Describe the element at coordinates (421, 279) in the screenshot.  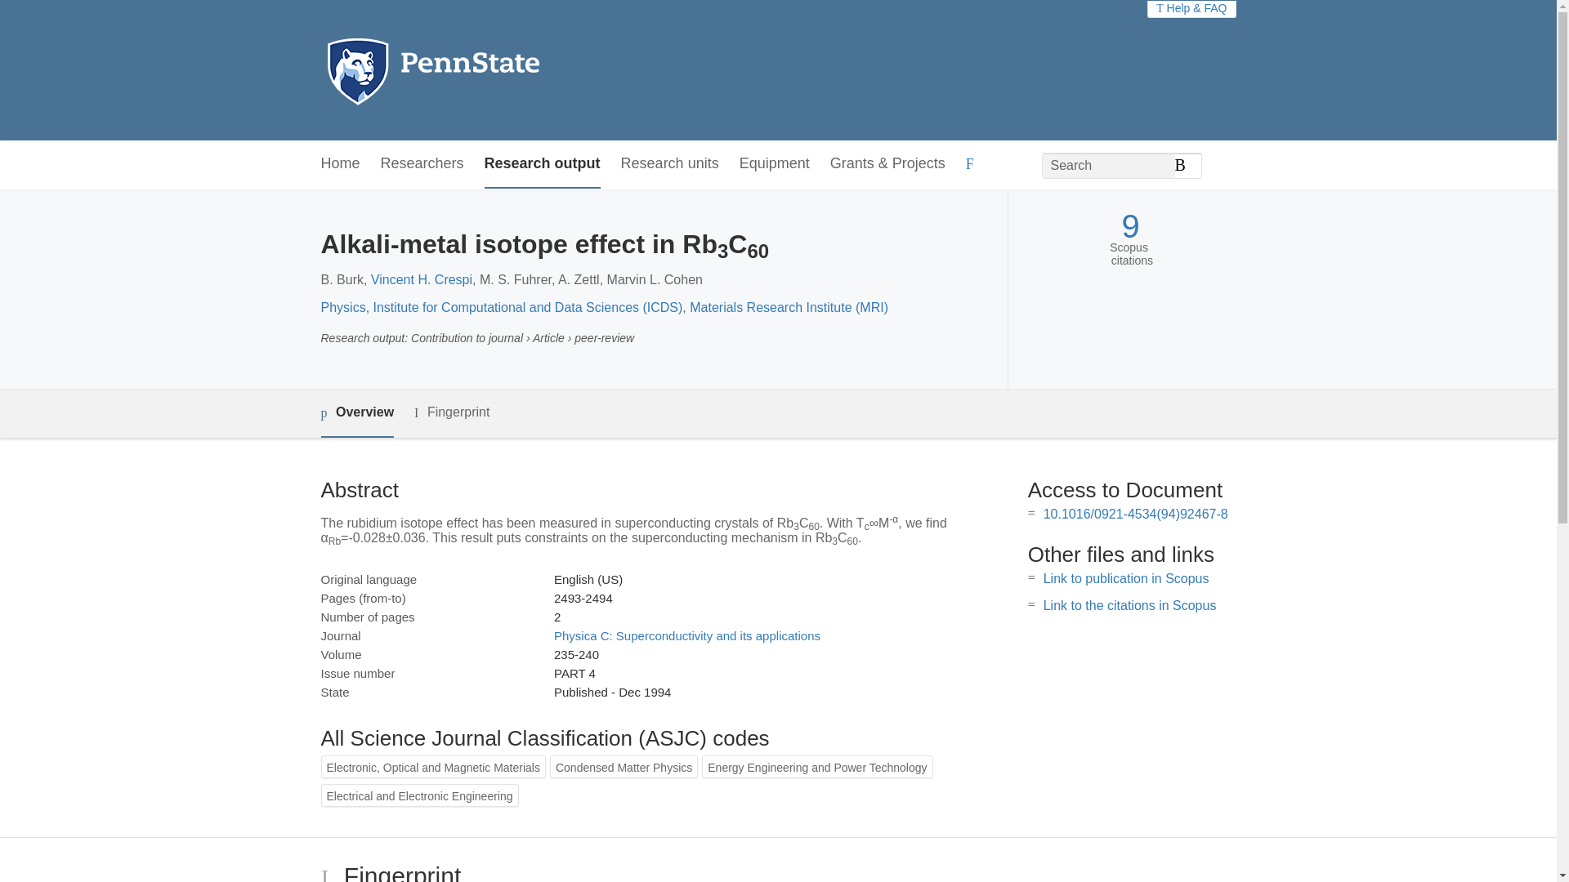
I see `Vincent H. Crespi` at that location.